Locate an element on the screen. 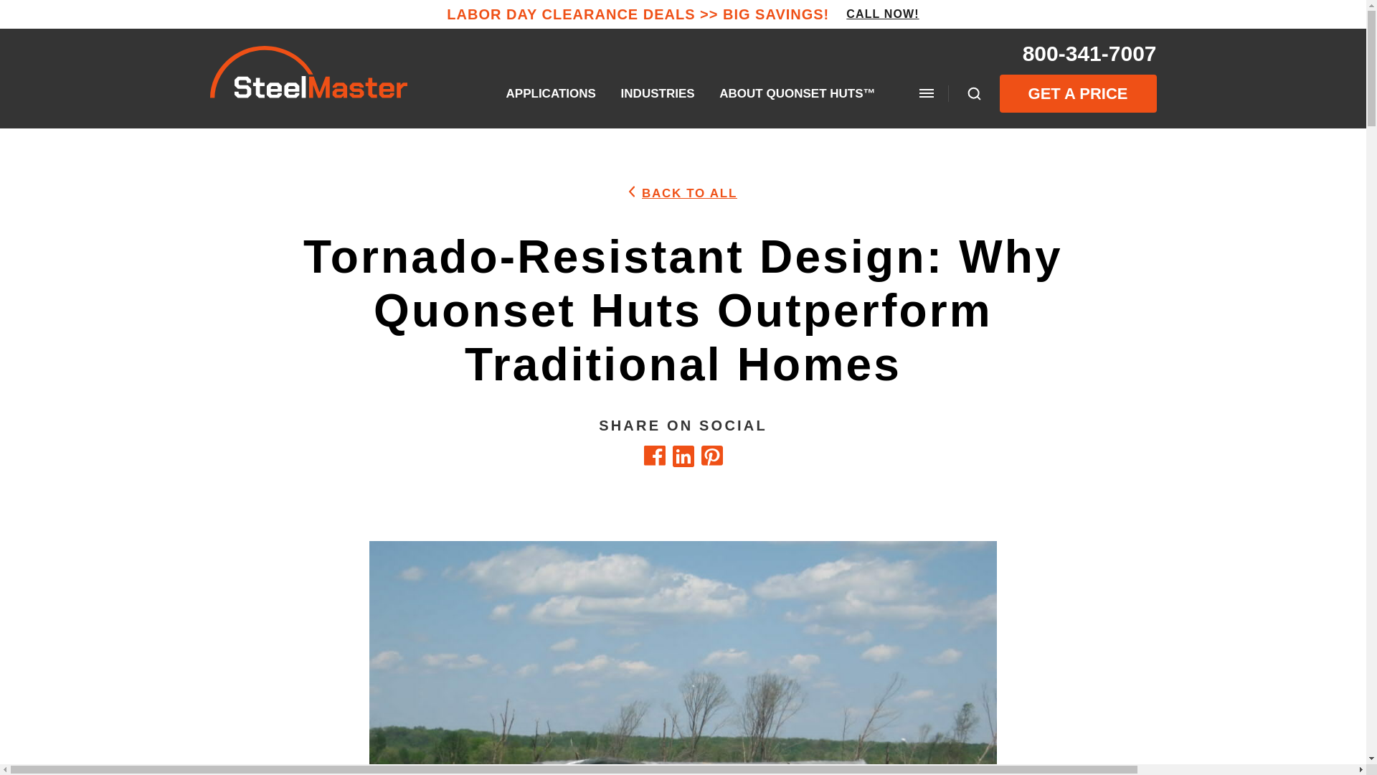 Image resolution: width=1377 pixels, height=775 pixels. INDUSTRIES is located at coordinates (658, 93).